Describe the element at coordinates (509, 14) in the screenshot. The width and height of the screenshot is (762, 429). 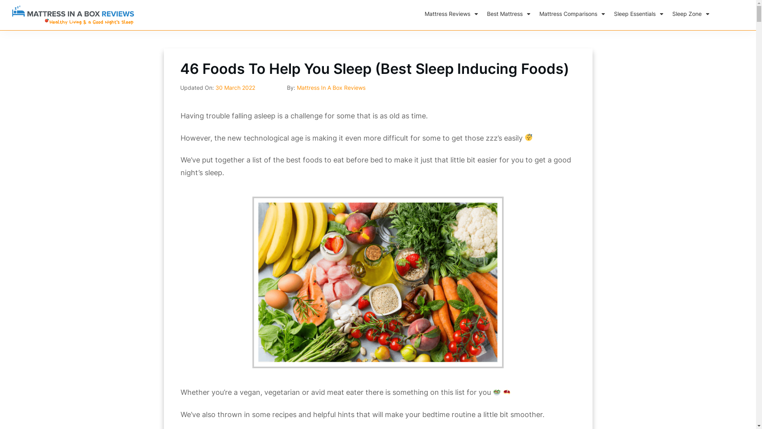
I see `Best Mattress` at that location.